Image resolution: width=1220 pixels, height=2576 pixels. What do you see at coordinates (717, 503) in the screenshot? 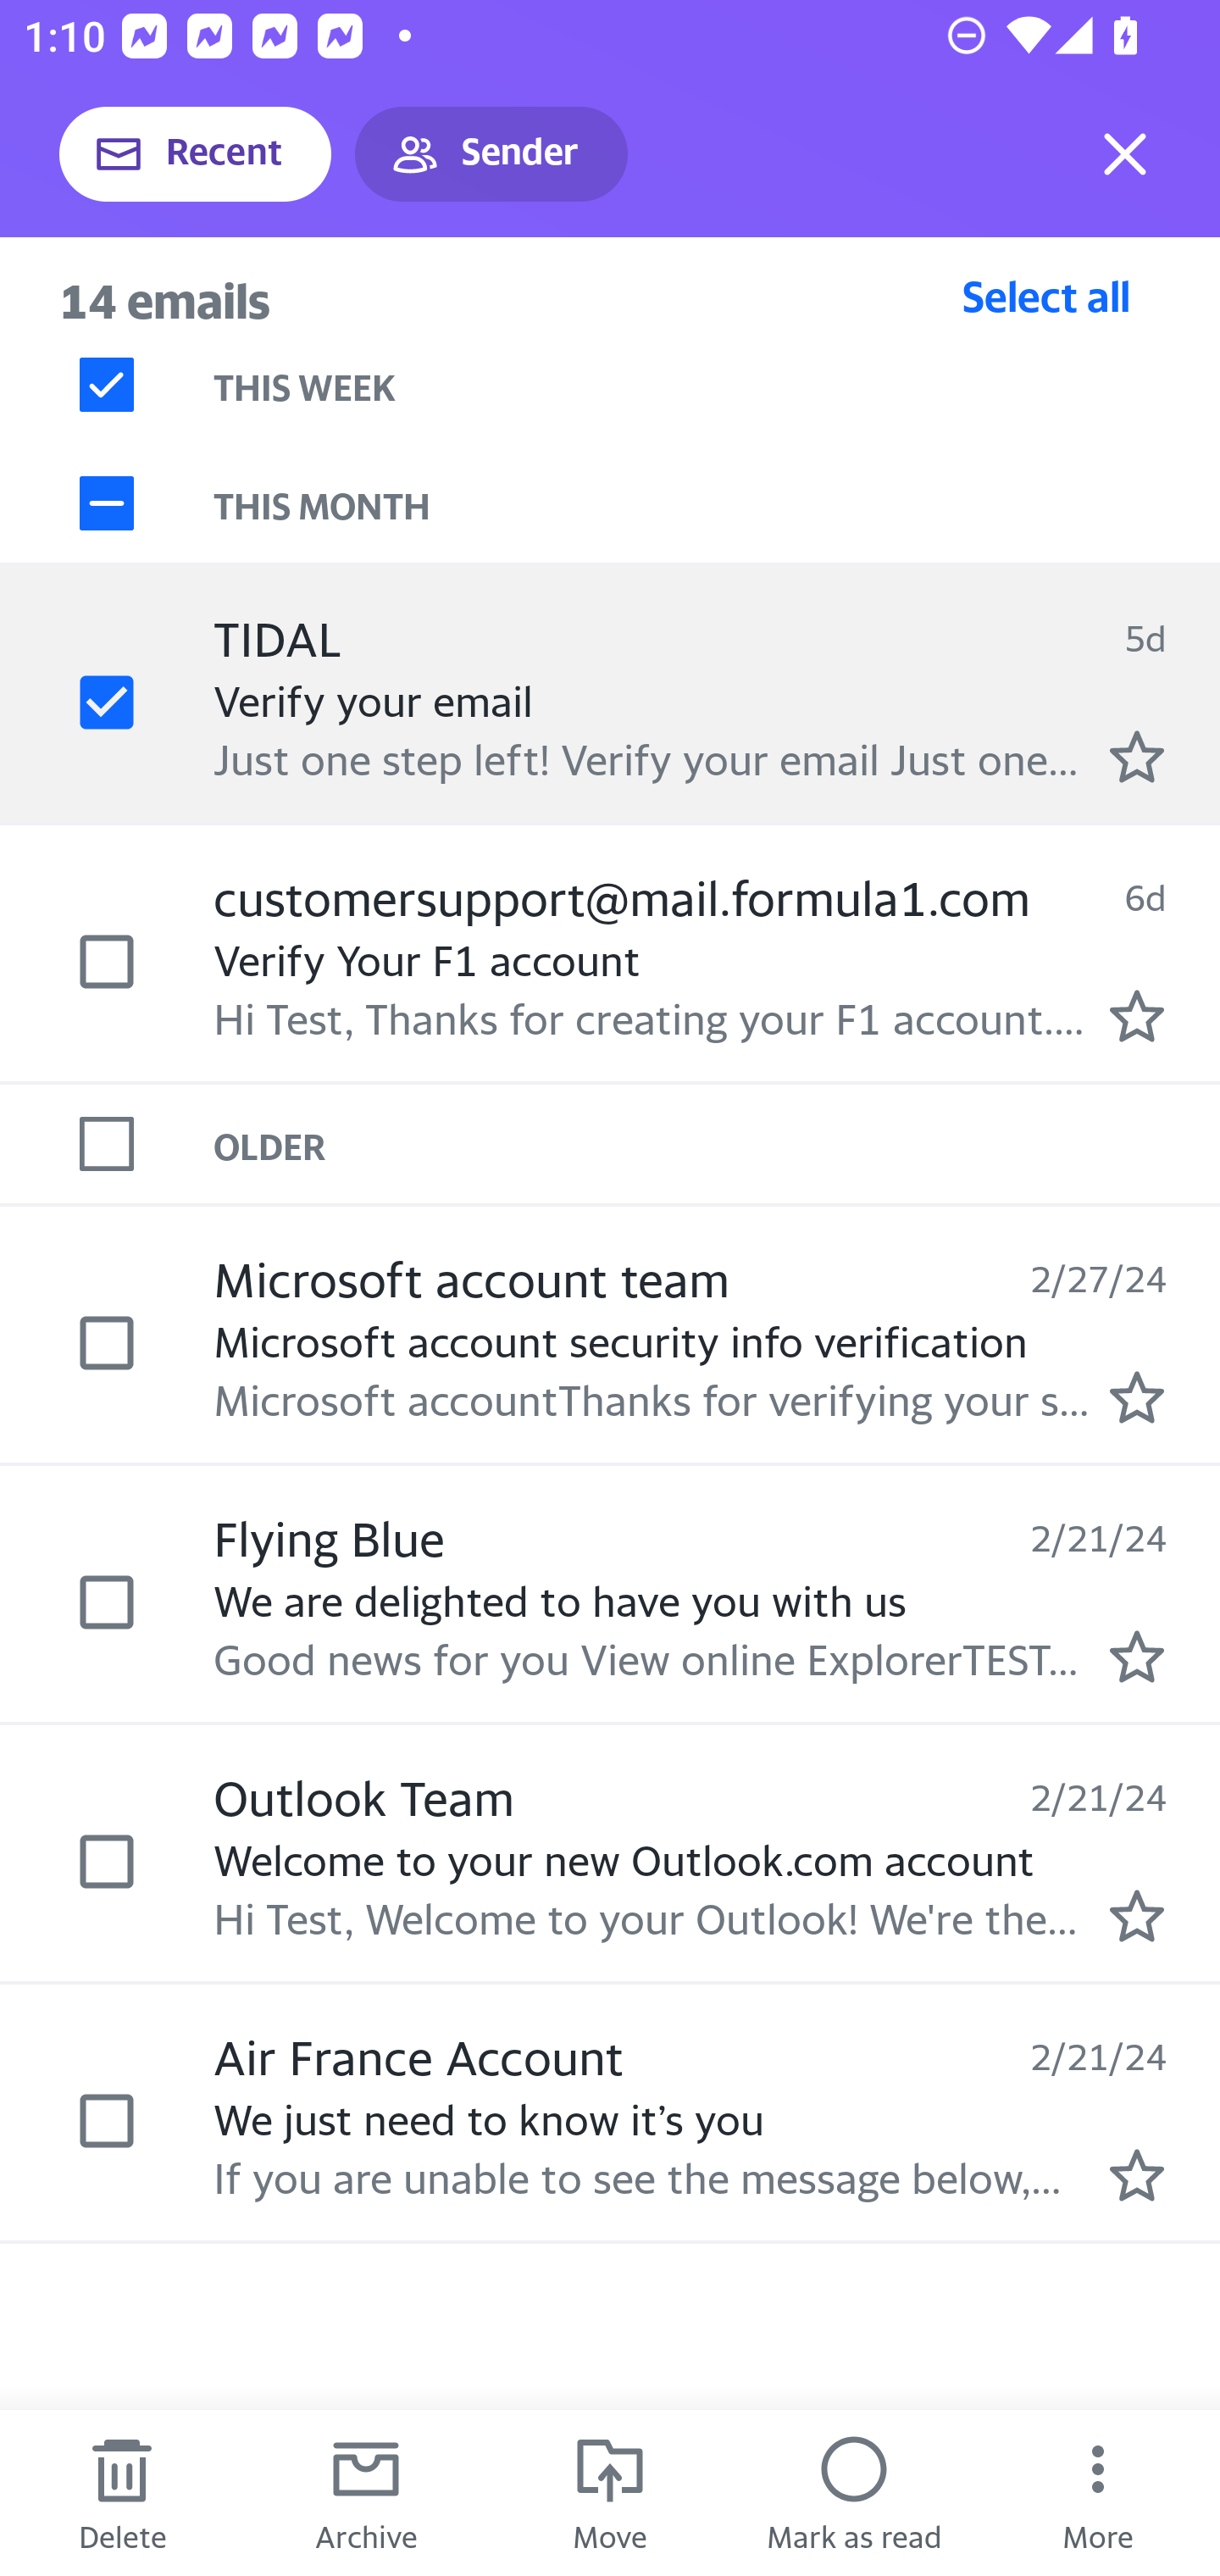
I see `THIS MONTH` at bounding box center [717, 503].